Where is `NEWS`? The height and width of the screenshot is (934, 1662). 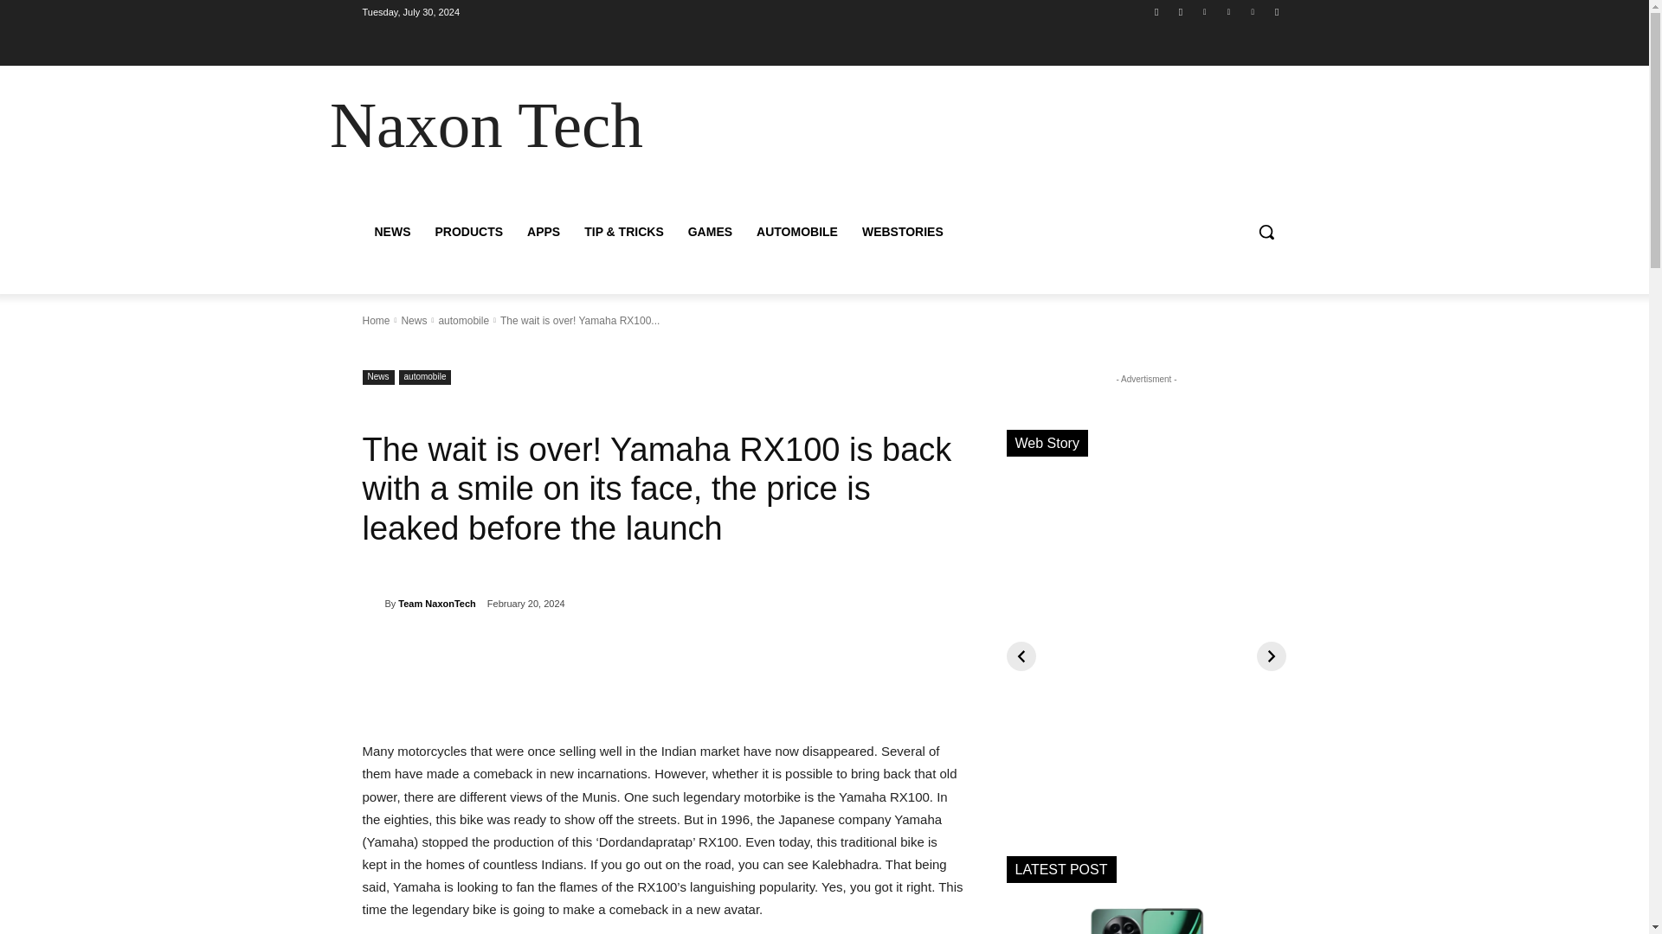 NEWS is located at coordinates (391, 232).